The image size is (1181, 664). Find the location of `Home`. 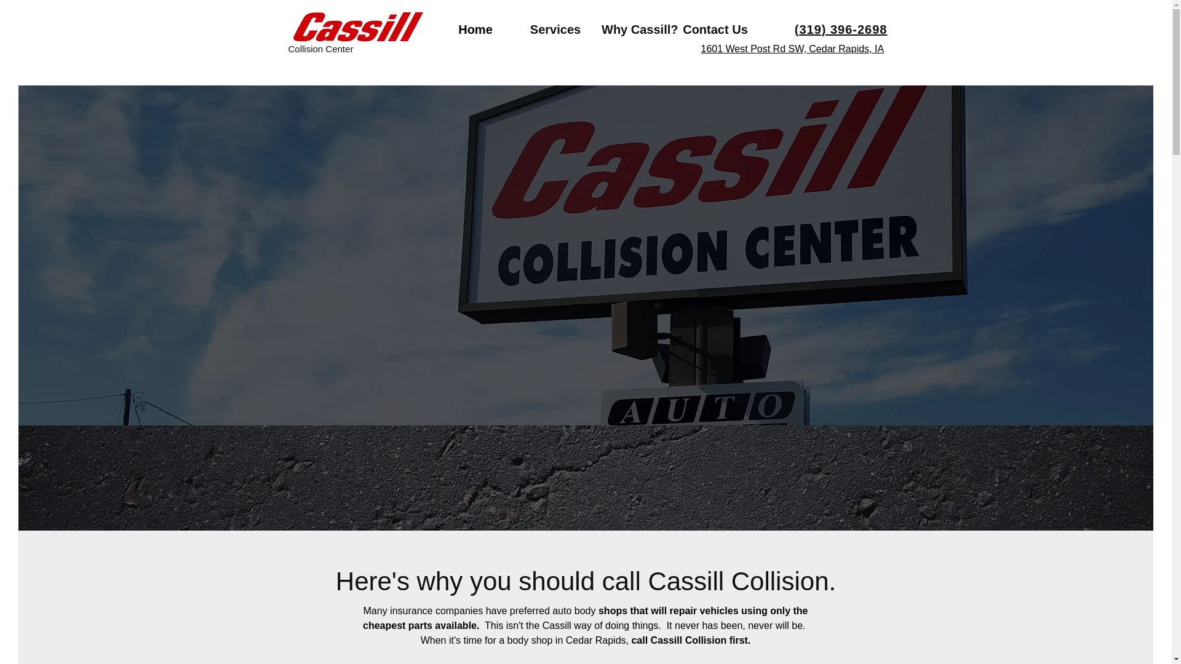

Home is located at coordinates (475, 30).